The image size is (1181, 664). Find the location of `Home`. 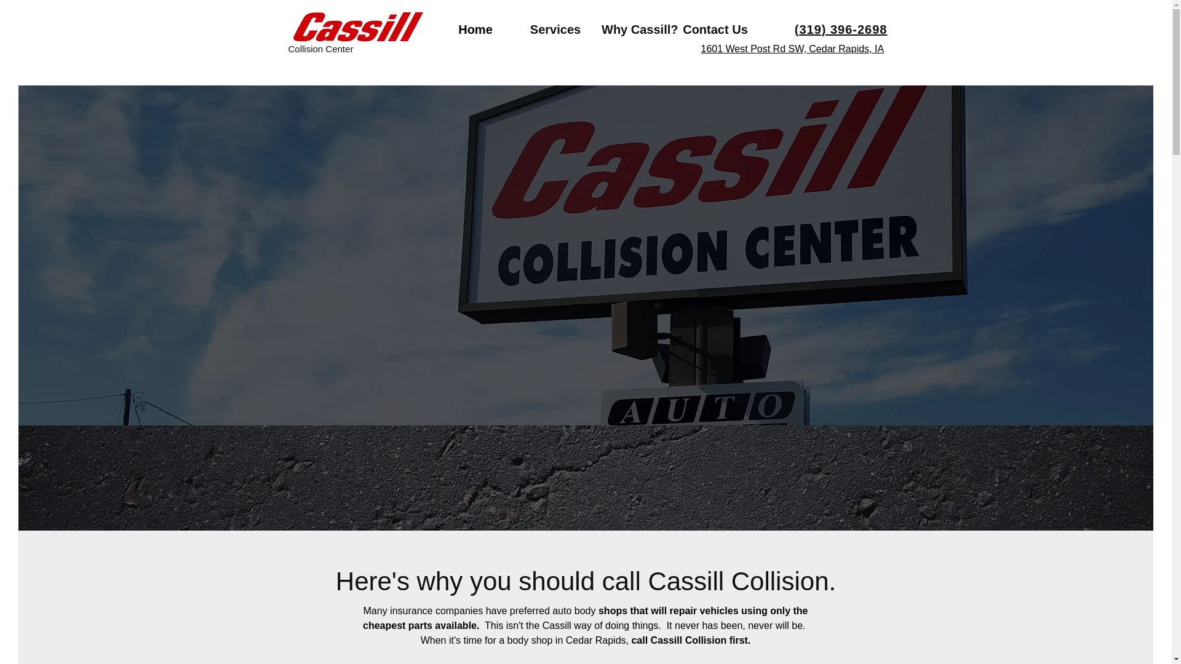

Home is located at coordinates (475, 30).